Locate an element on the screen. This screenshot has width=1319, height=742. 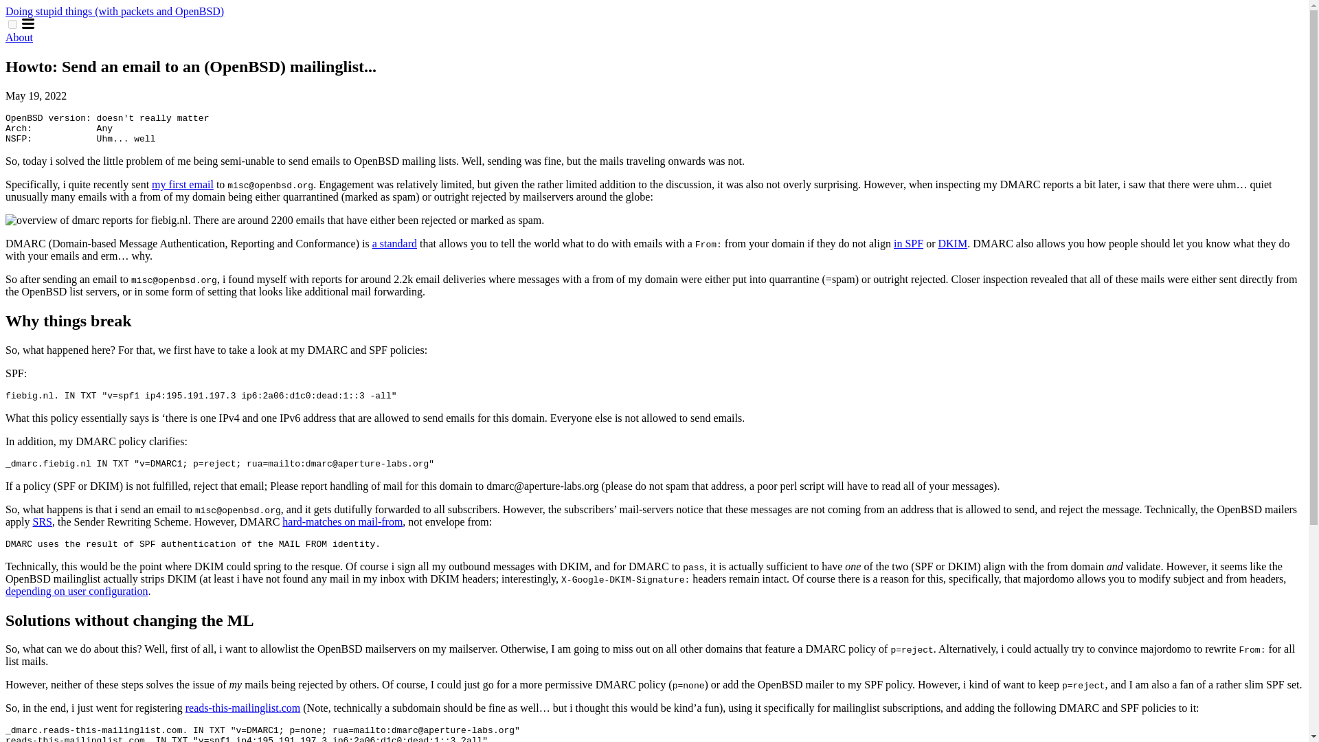
reads-this-mailinglist.com is located at coordinates (243, 708).